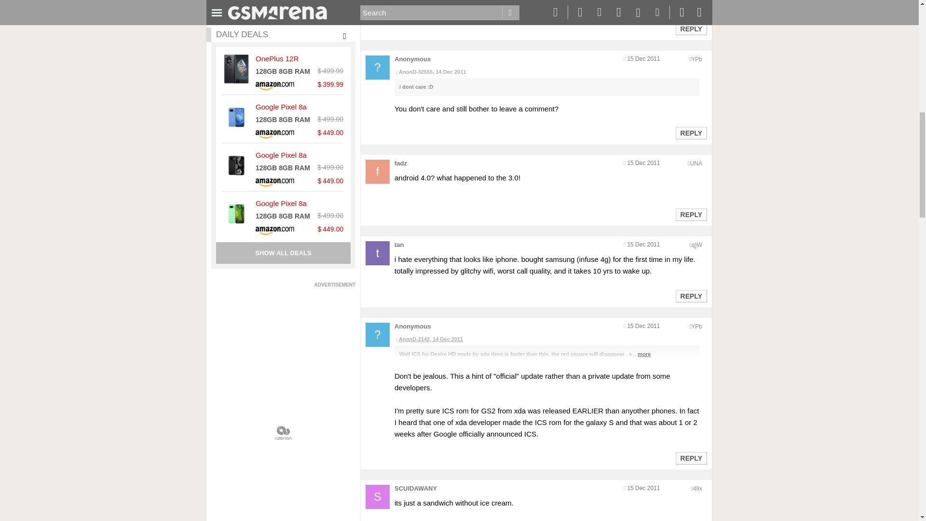 Image resolution: width=926 pixels, height=521 pixels. What do you see at coordinates (696, 245) in the screenshot?
I see `Encoded anonymized location` at bounding box center [696, 245].